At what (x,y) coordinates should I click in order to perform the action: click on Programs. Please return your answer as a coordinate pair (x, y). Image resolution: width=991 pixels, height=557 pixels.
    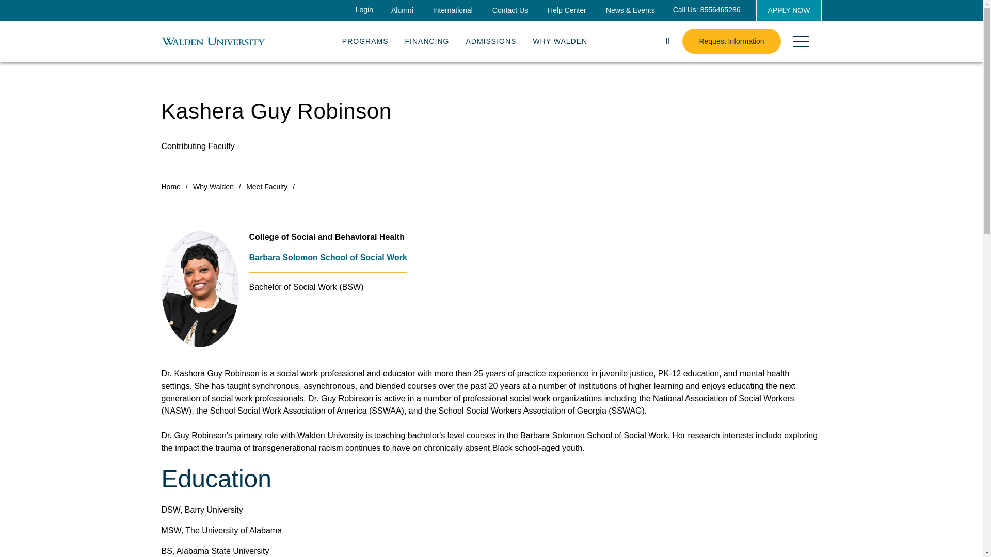
    Looking at the image, I should click on (365, 39).